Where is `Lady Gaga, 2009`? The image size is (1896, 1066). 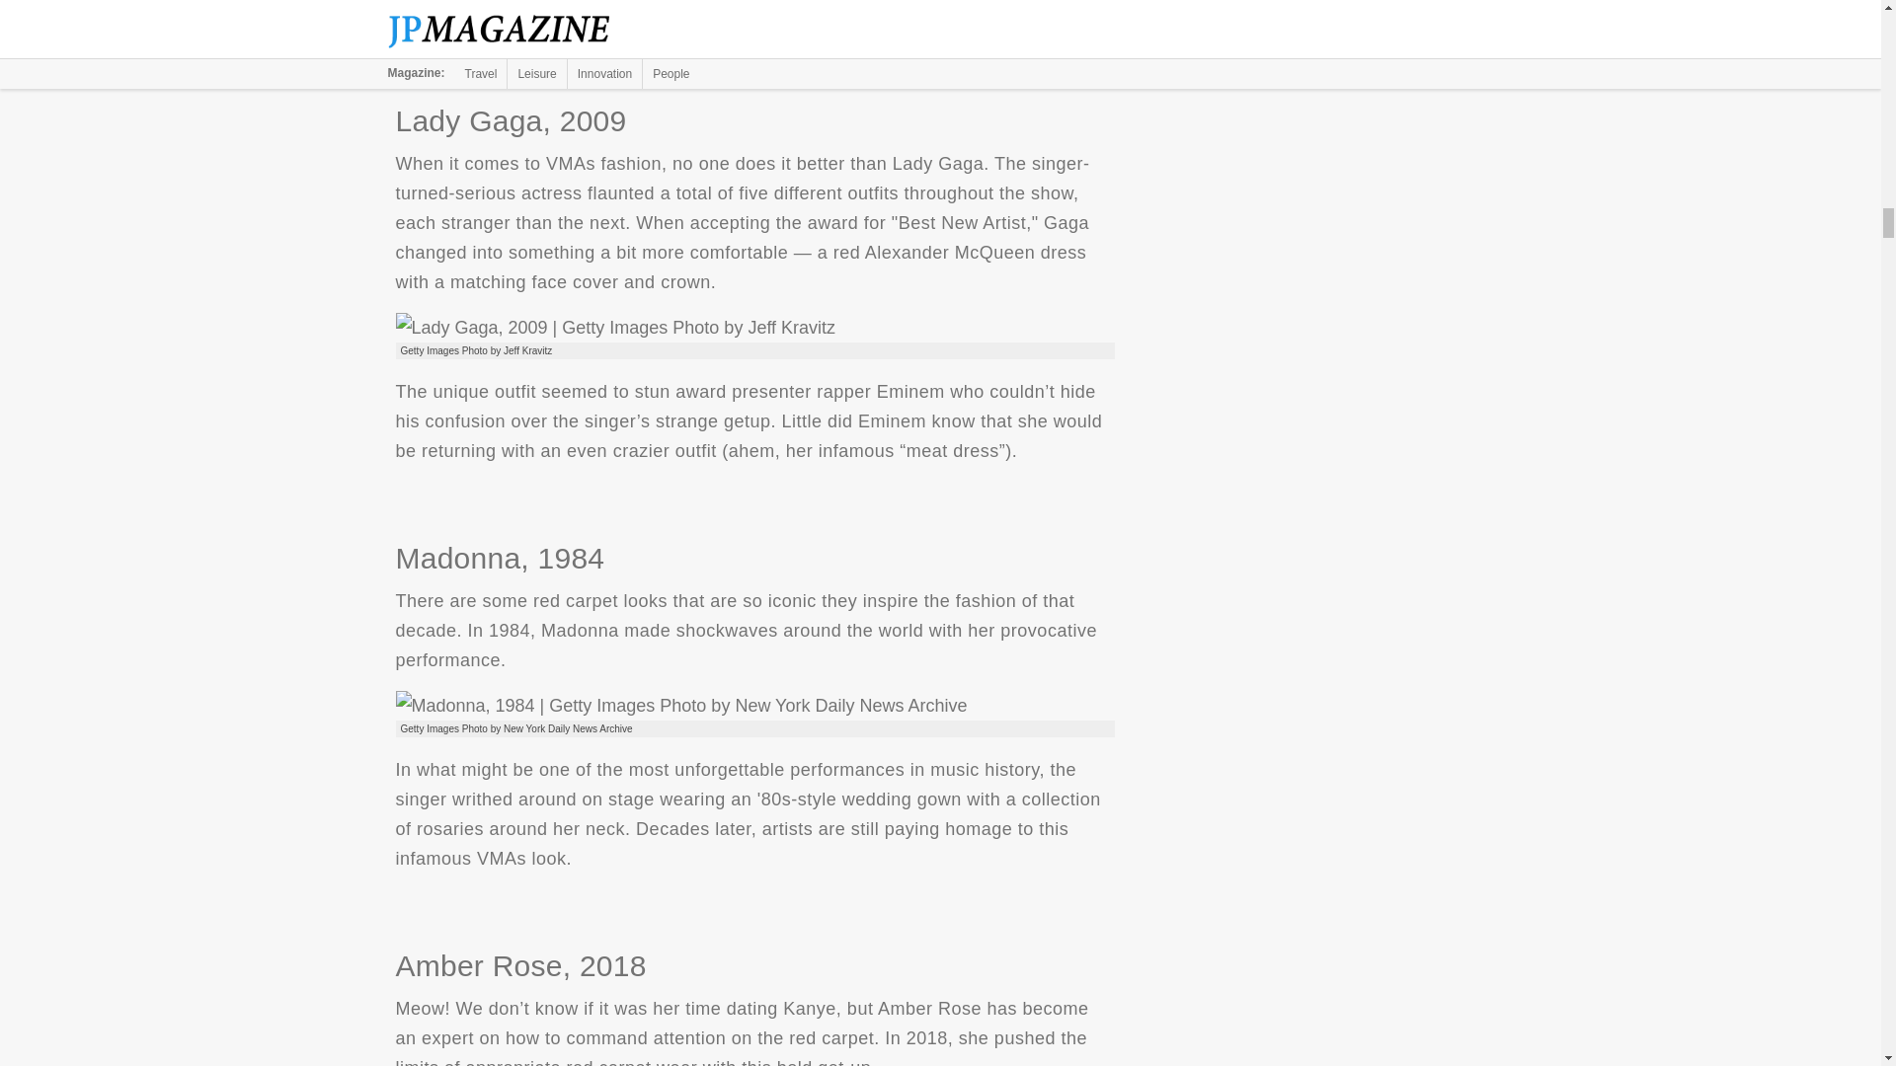 Lady Gaga, 2009 is located at coordinates (614, 328).